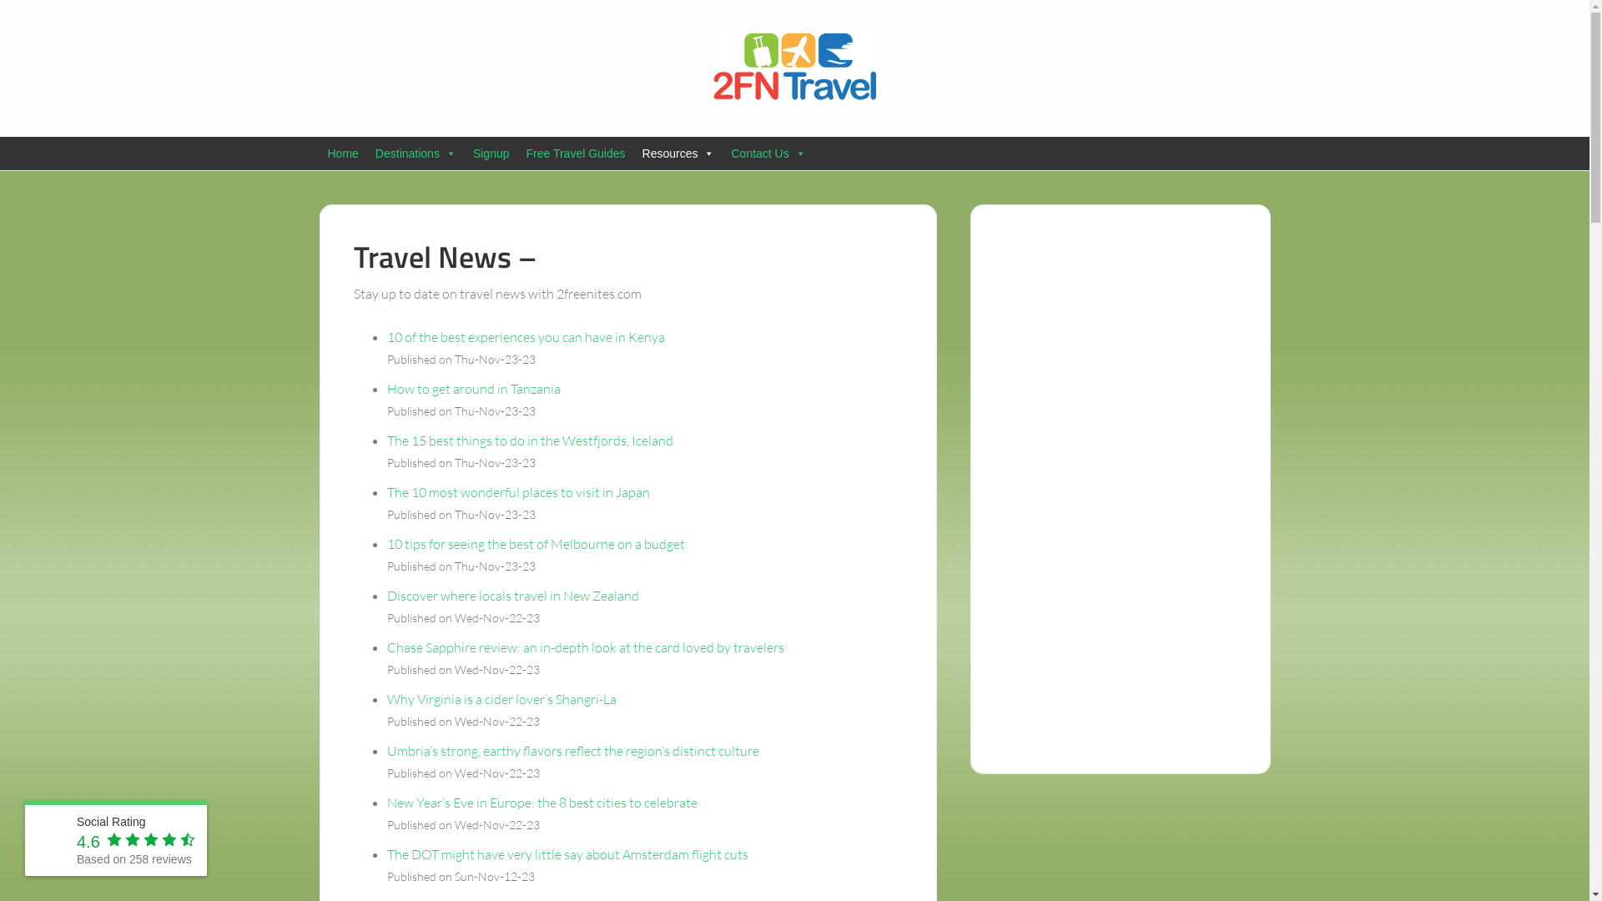 Image resolution: width=1602 pixels, height=901 pixels. Describe the element at coordinates (794, 67) in the screenshot. I see `2freenites.com` at that location.